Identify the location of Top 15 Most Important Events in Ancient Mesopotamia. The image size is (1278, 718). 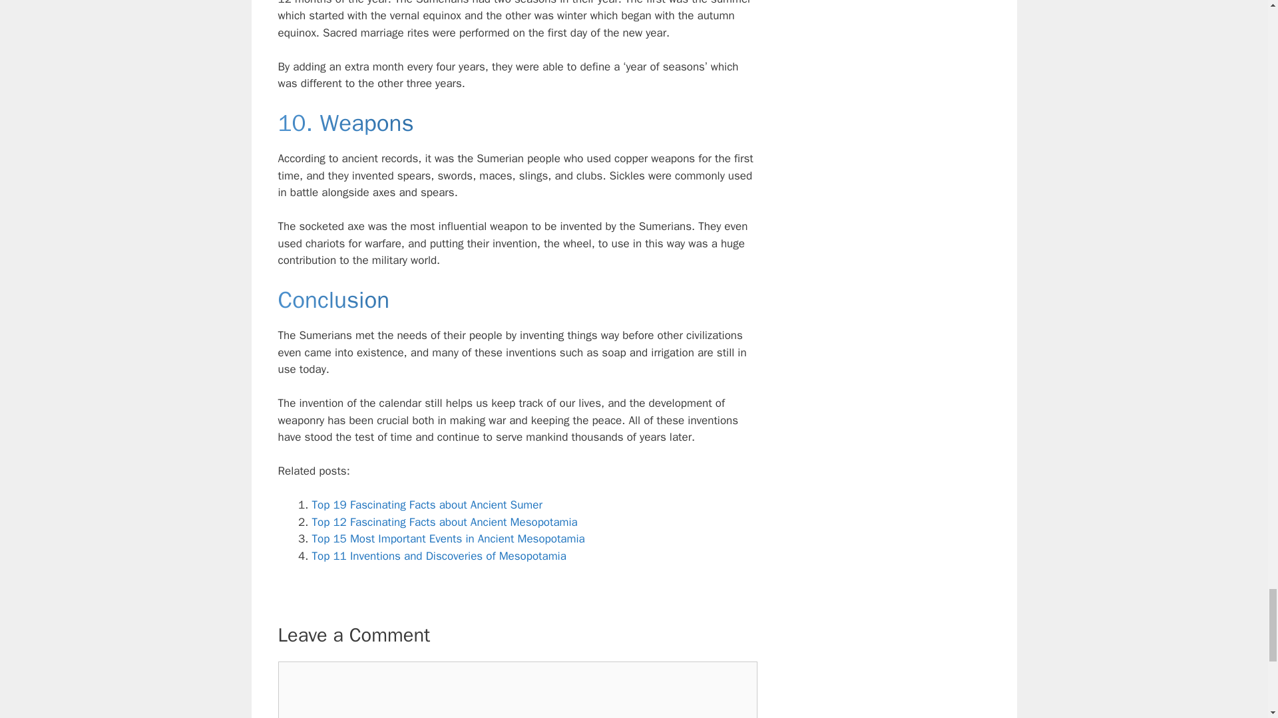
(447, 538).